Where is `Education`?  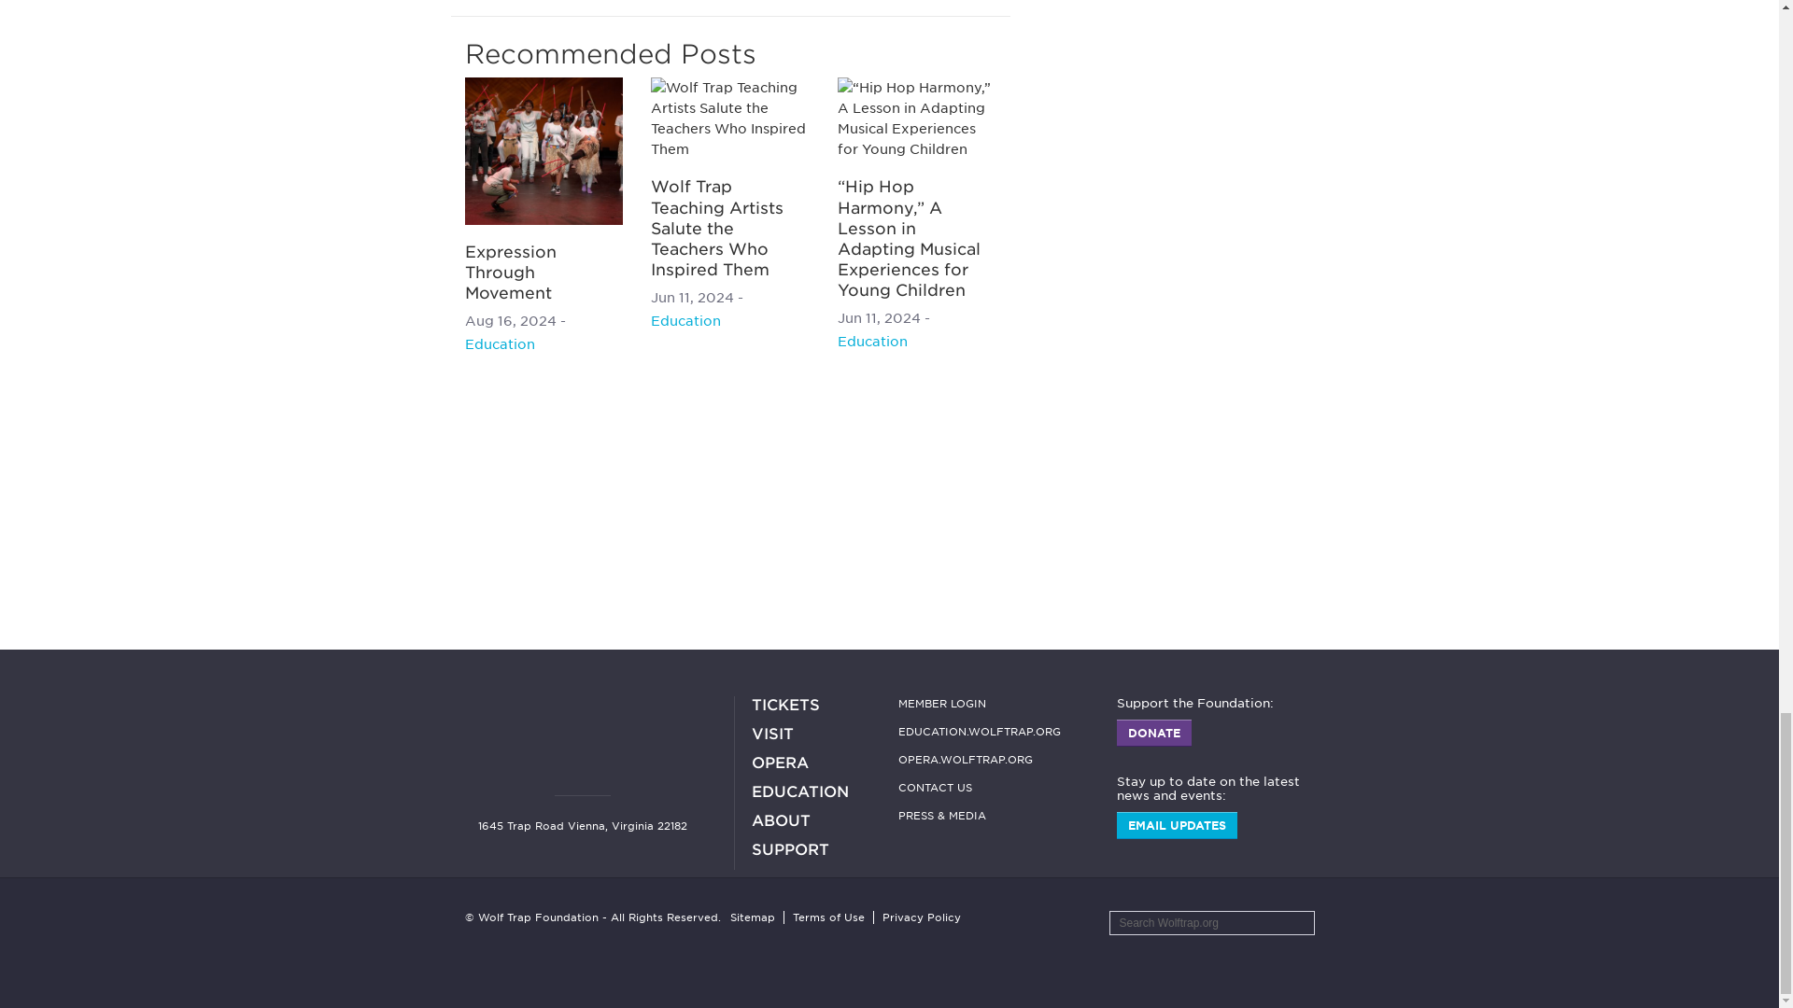
Education is located at coordinates (499, 343).